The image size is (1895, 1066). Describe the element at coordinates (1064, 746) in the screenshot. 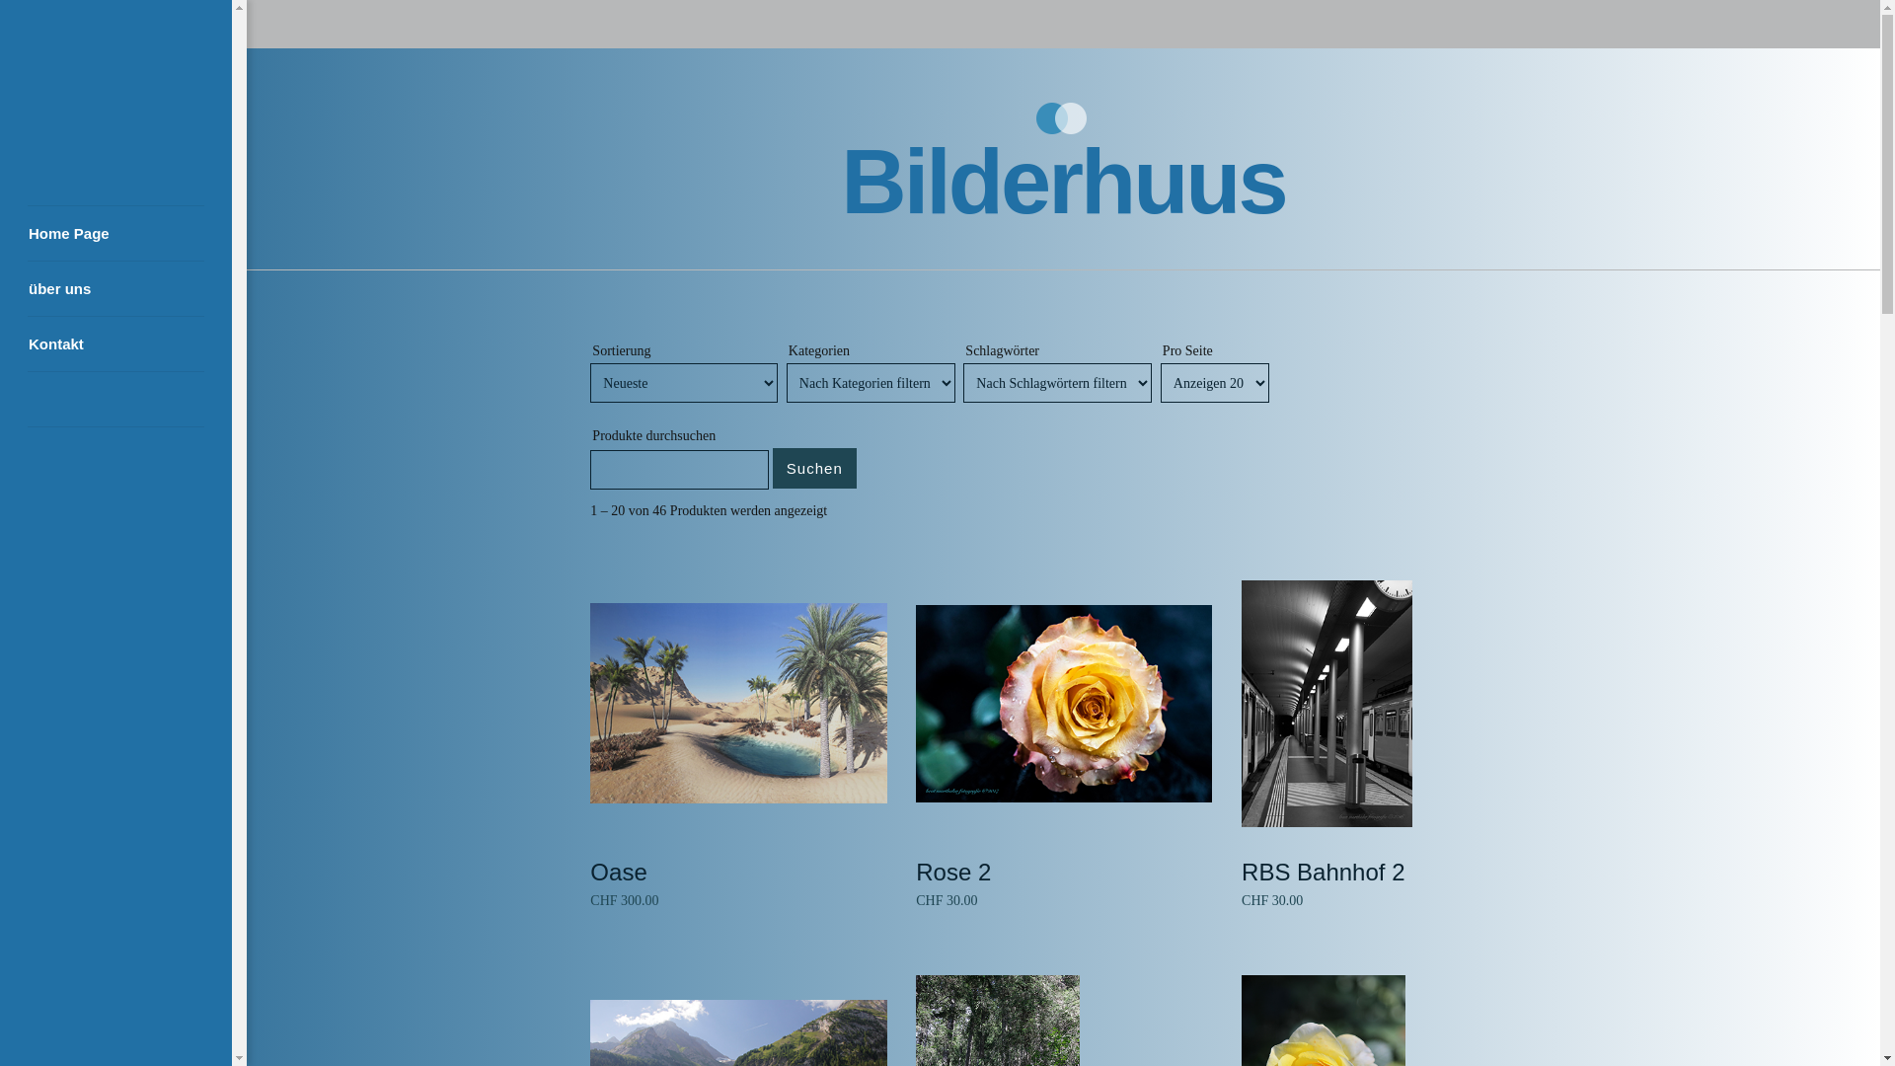

I see `Rose 2
CHF 30.00` at that location.